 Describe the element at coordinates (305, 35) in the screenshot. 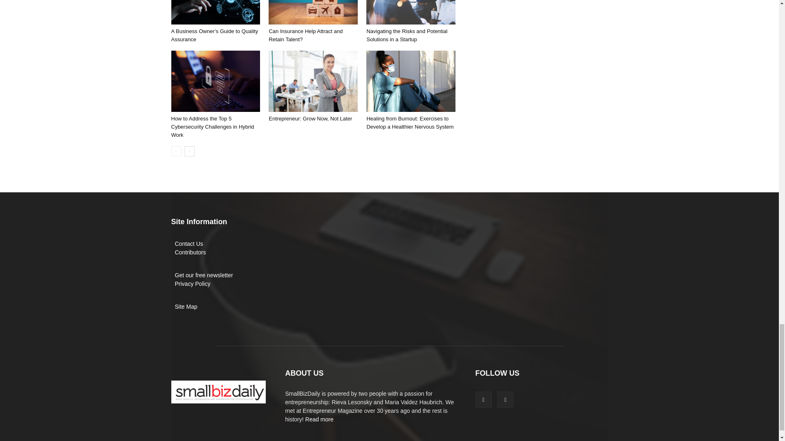

I see `Can Insurance Help Attract and Retain Talent?` at that location.